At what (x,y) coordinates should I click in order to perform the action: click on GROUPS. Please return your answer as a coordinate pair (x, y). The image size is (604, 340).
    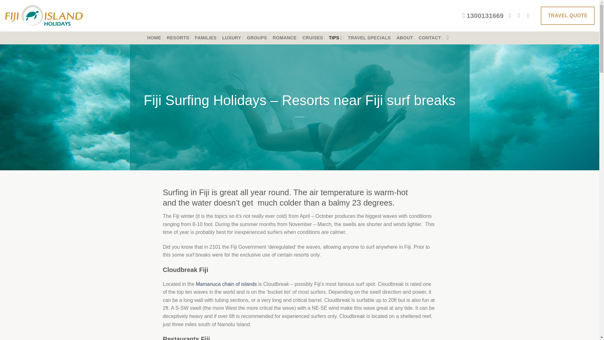
    Looking at the image, I should click on (257, 38).